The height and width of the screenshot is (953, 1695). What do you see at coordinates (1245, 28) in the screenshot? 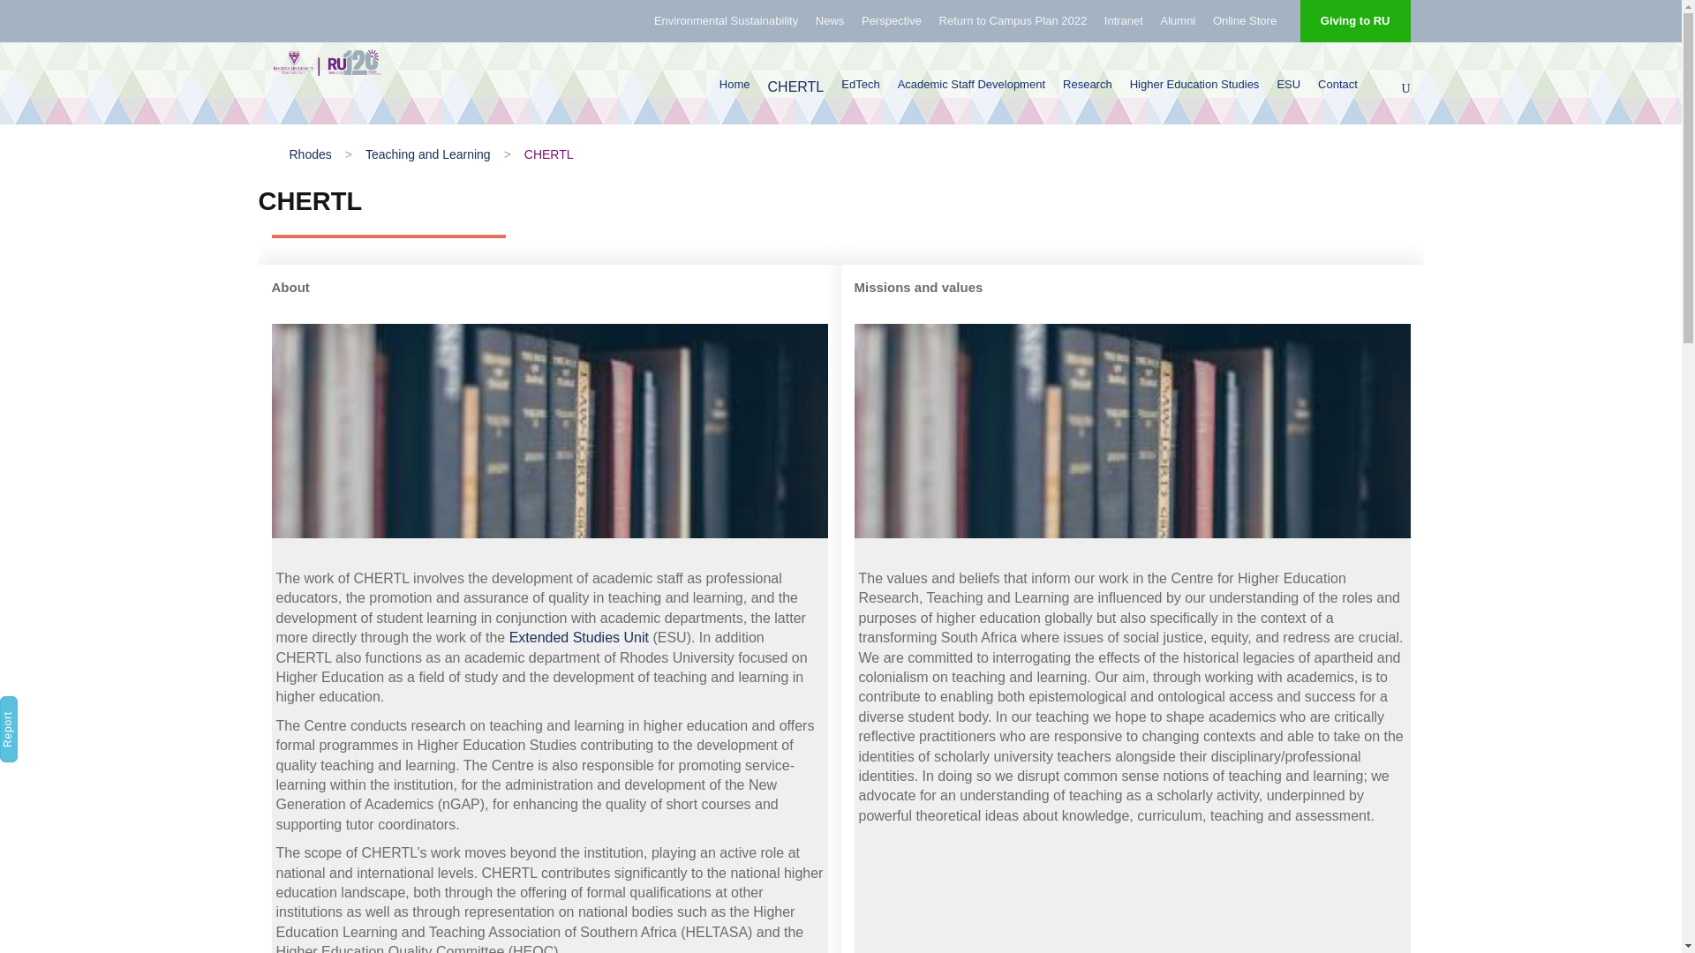
I see `Rhodes Online Store` at bounding box center [1245, 28].